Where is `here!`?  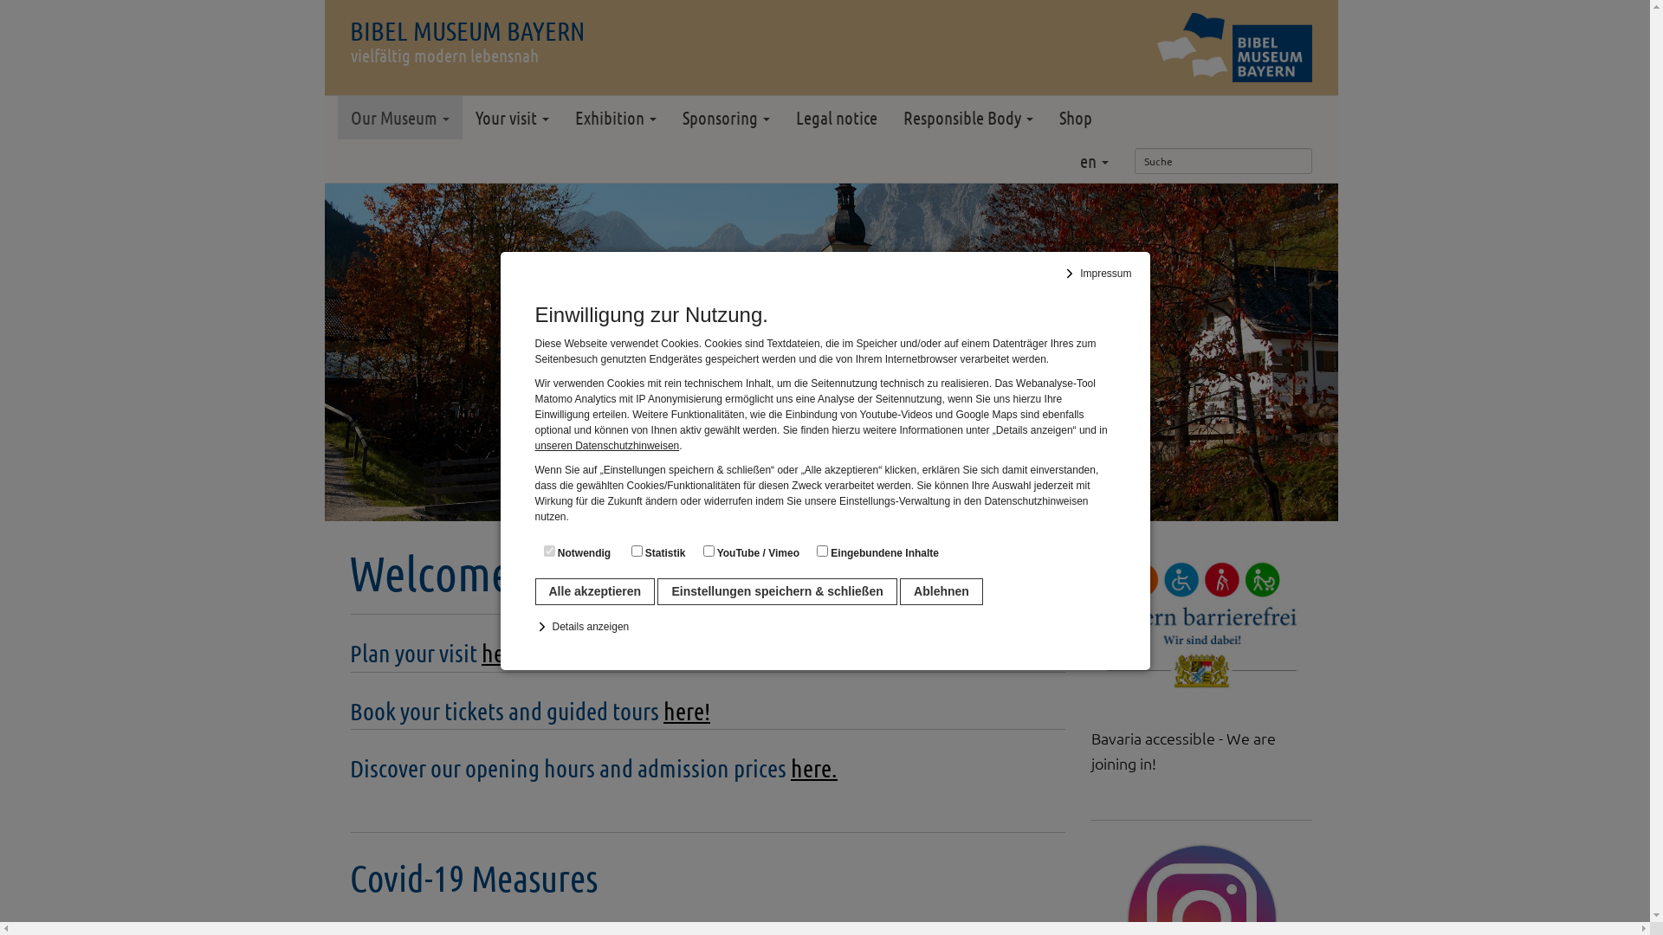 here! is located at coordinates (505, 653).